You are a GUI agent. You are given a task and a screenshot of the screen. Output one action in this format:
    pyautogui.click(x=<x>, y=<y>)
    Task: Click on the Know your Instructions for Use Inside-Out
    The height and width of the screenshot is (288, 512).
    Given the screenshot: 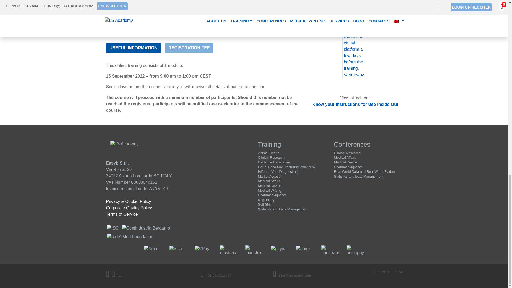 What is the action you would take?
    pyautogui.click(x=355, y=104)
    